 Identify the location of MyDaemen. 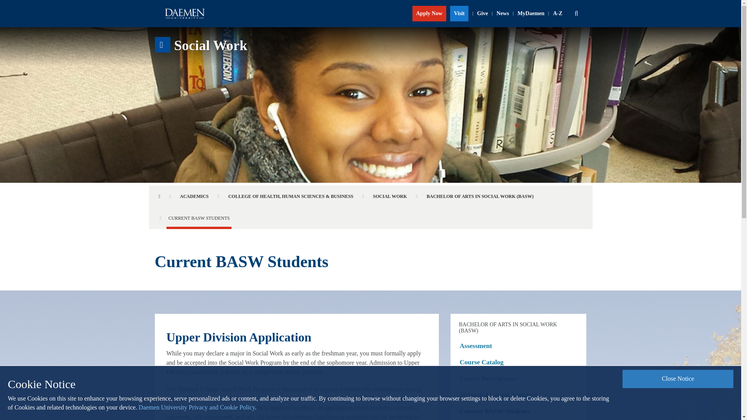
(531, 14).